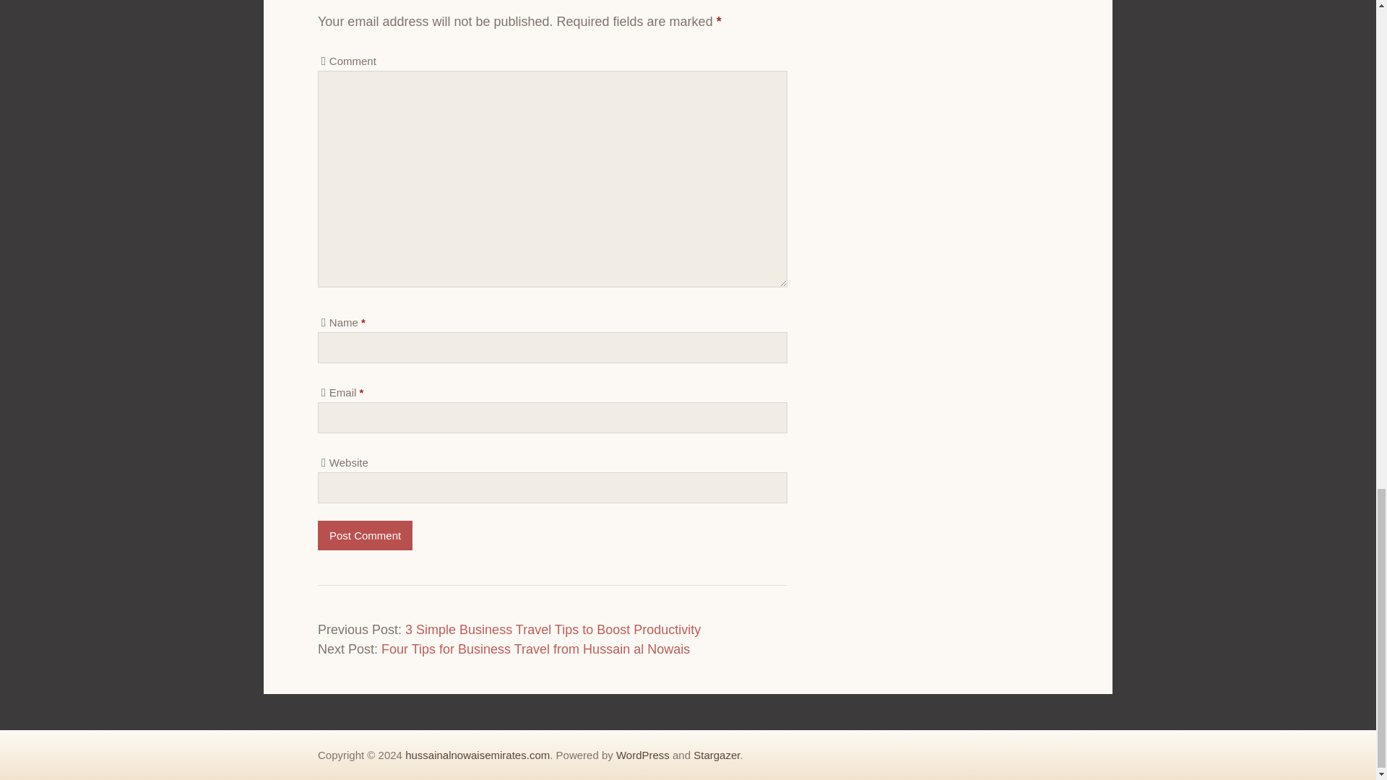 The image size is (1387, 780). What do you see at coordinates (364, 536) in the screenshot?
I see `Post Comment` at bounding box center [364, 536].